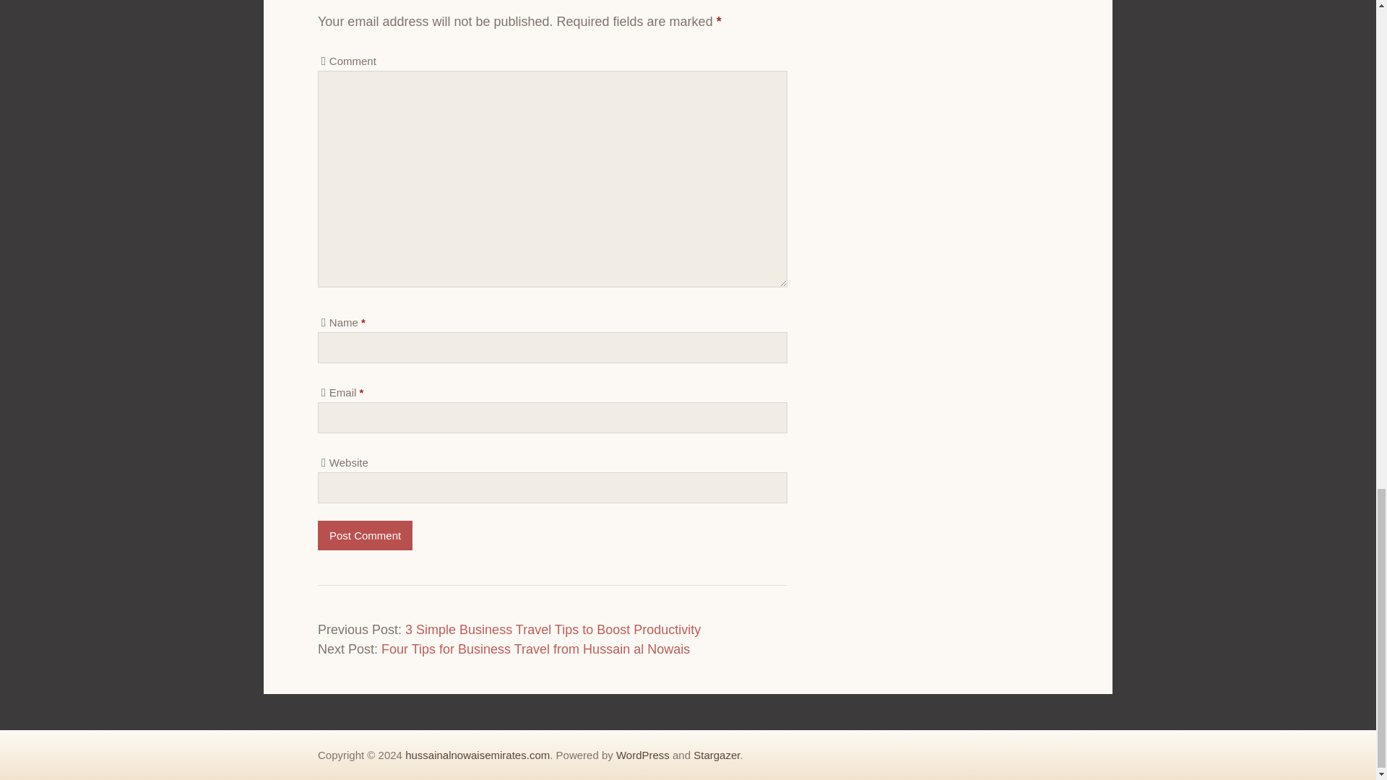 The image size is (1387, 780). What do you see at coordinates (364, 536) in the screenshot?
I see `Post Comment` at bounding box center [364, 536].